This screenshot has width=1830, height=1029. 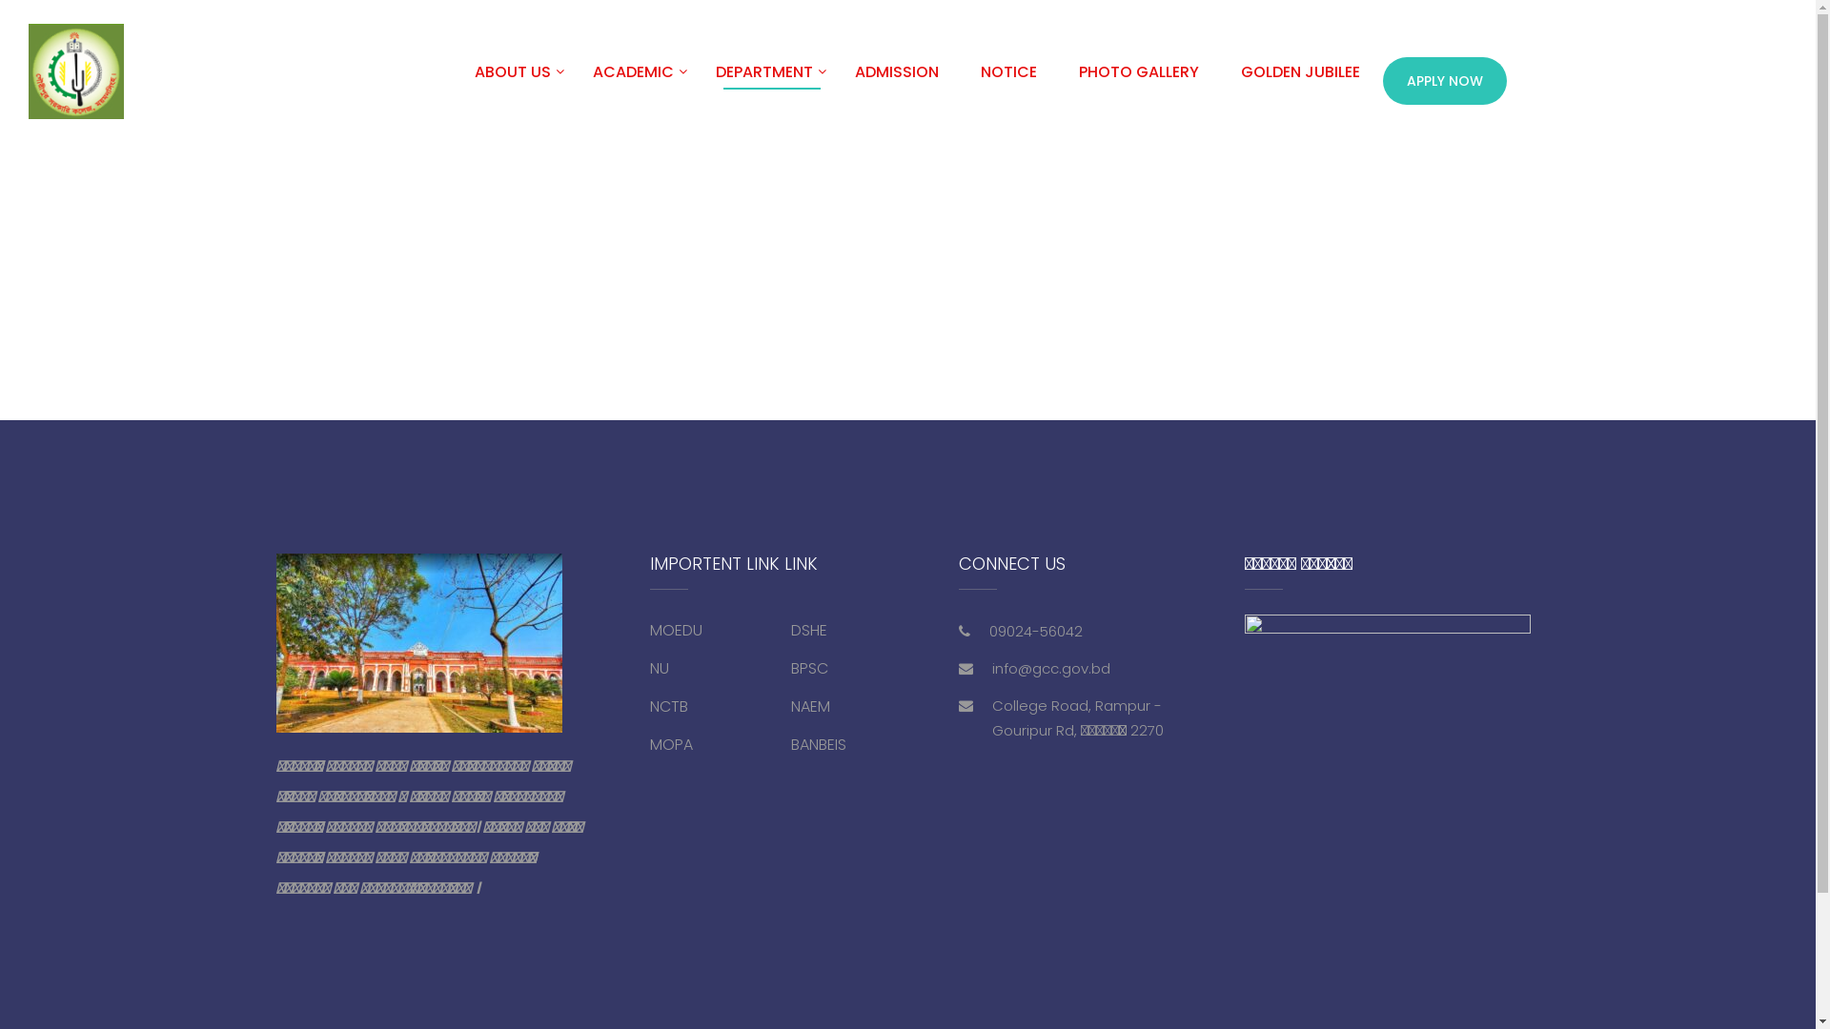 I want to click on PHOTO GALLERY, so click(x=1139, y=81).